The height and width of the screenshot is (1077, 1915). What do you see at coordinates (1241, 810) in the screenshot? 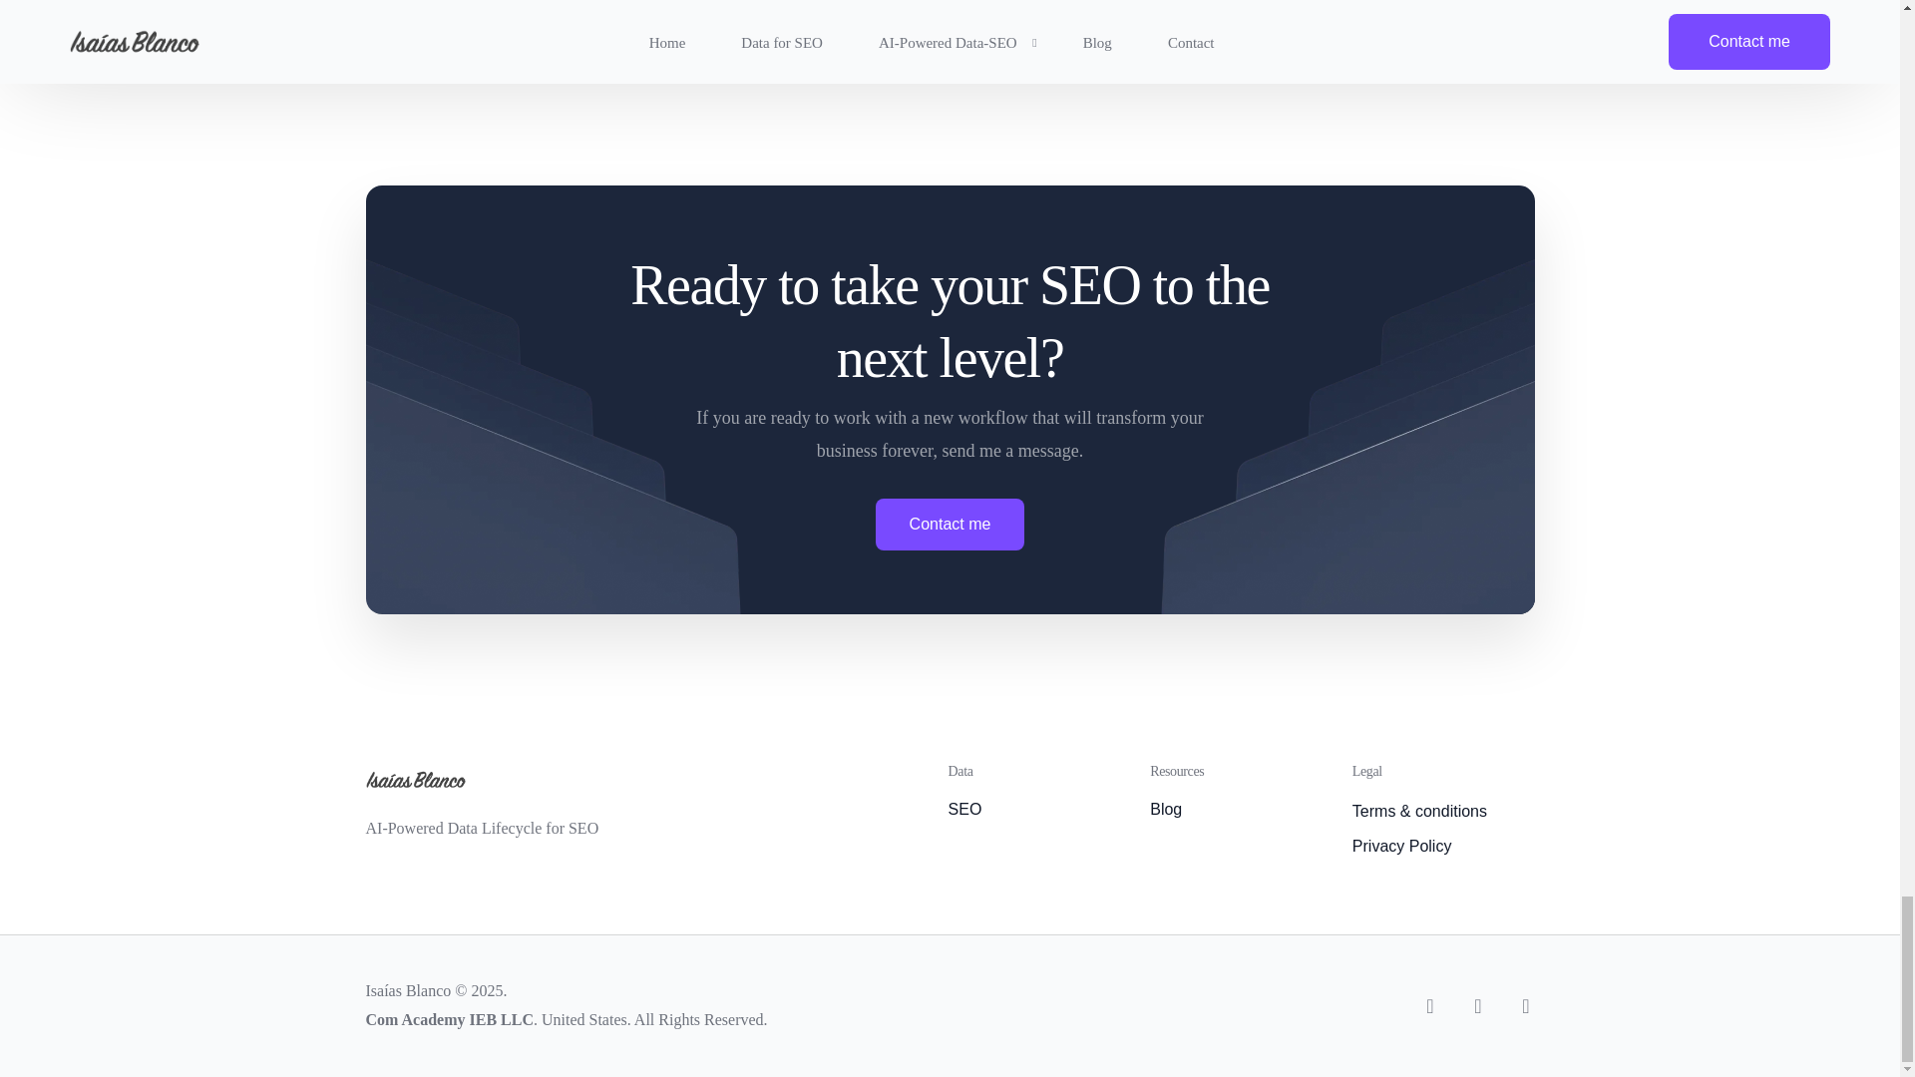
I see `Blog` at bounding box center [1241, 810].